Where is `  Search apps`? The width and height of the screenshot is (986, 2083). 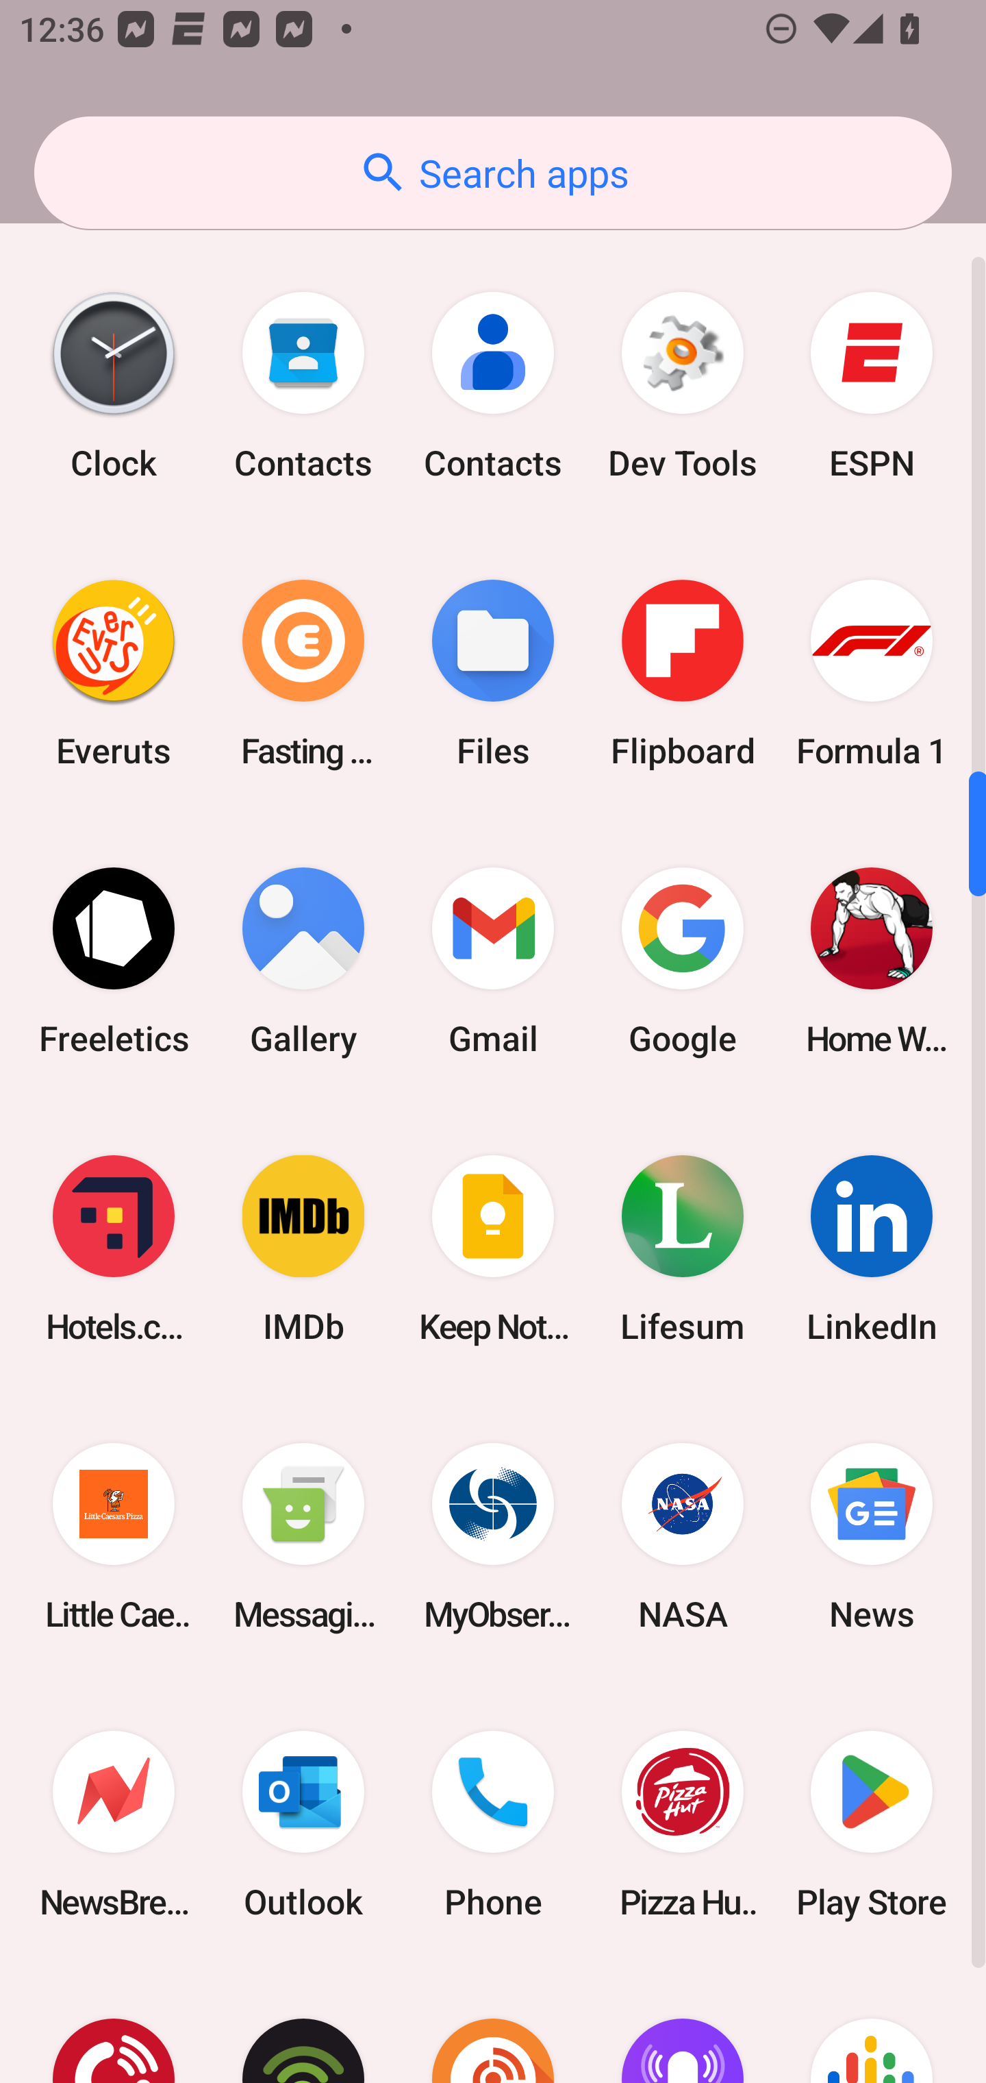   Search apps is located at coordinates (493, 173).